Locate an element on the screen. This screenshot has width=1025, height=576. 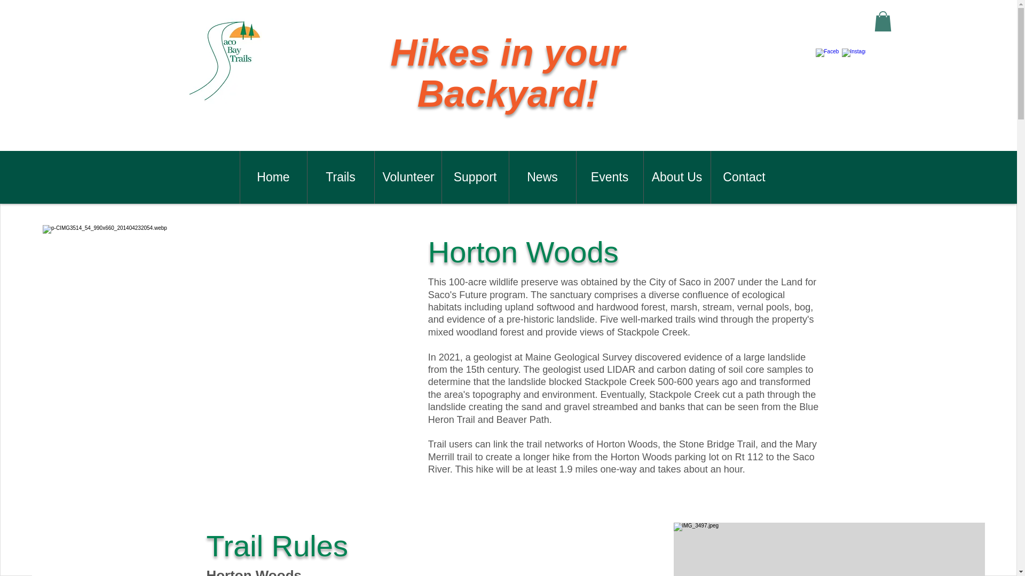
Contact is located at coordinates (743, 177).